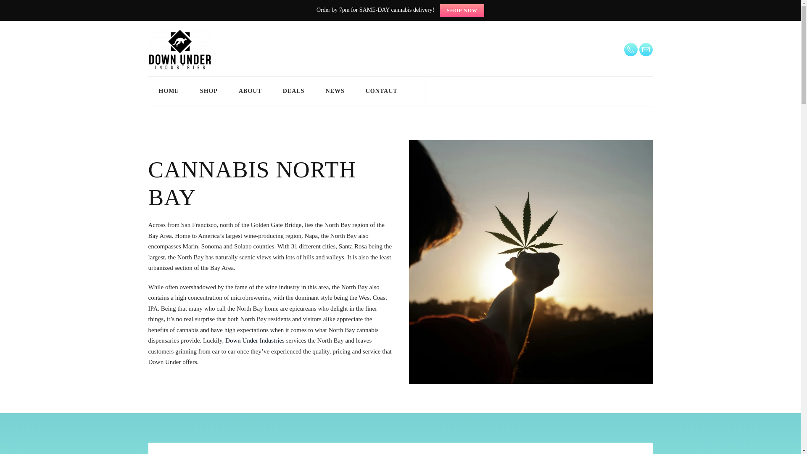 The height and width of the screenshot is (454, 807). What do you see at coordinates (168, 91) in the screenshot?
I see `HOME` at bounding box center [168, 91].